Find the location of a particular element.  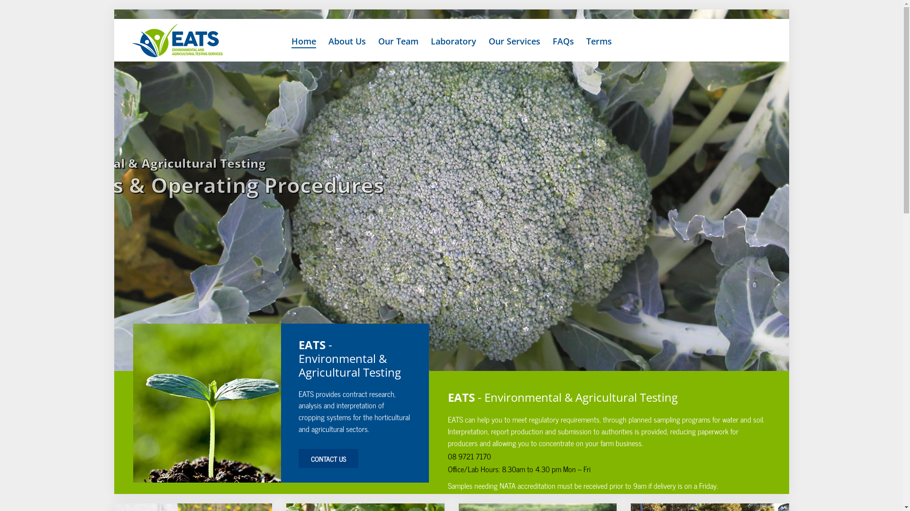

Our Team is located at coordinates (398, 42).